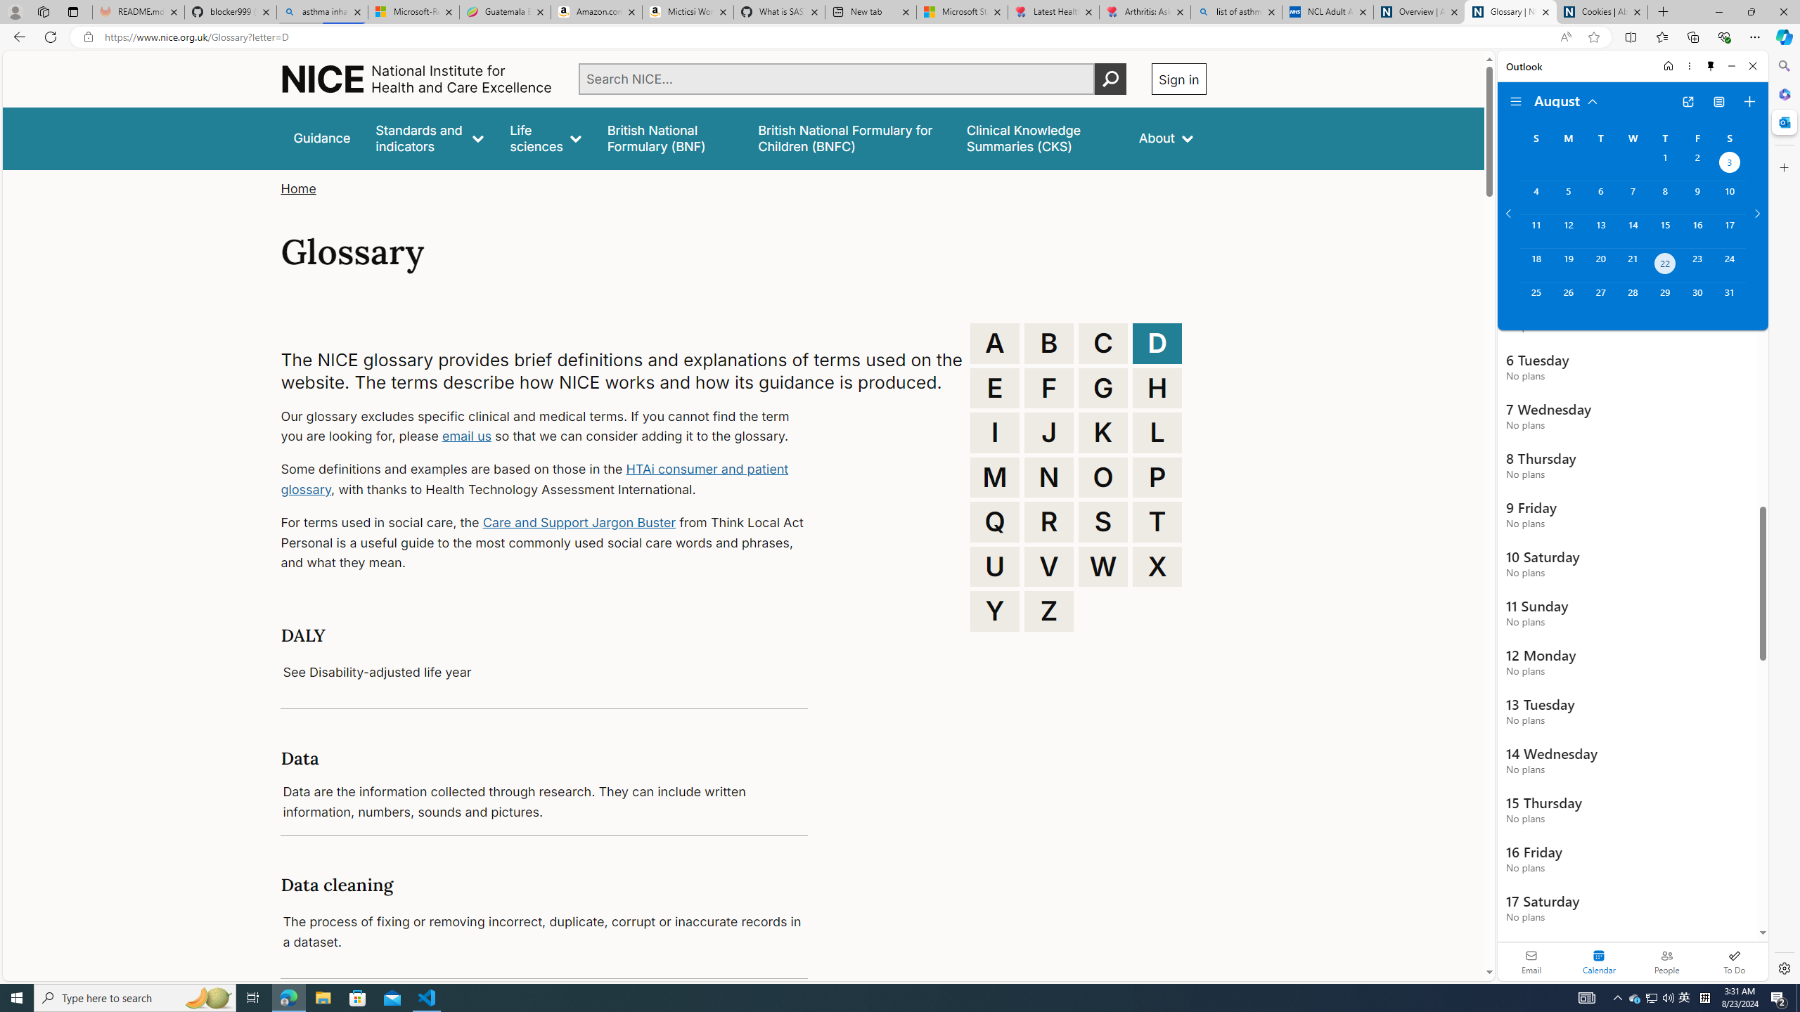  What do you see at coordinates (1536, 231) in the screenshot?
I see `Sunday, August 11, 2024. ` at bounding box center [1536, 231].